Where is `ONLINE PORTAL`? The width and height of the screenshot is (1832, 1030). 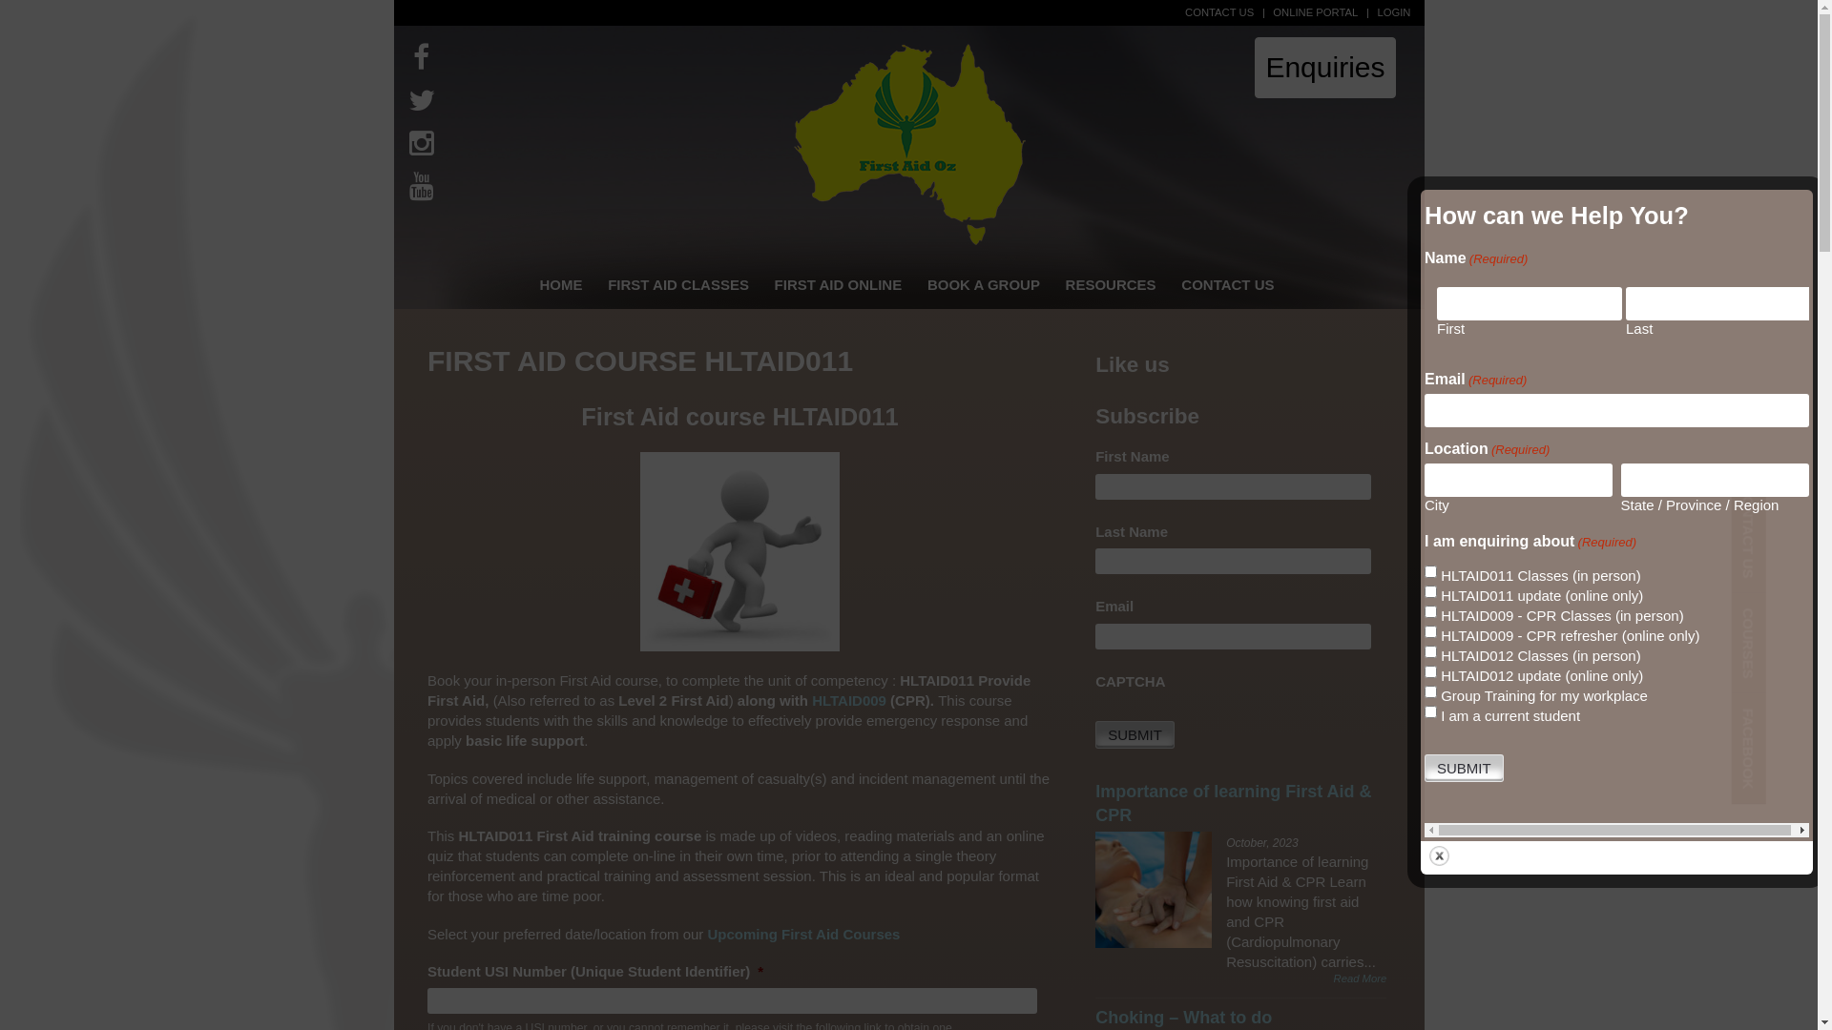 ONLINE PORTAL is located at coordinates (1311, 12).